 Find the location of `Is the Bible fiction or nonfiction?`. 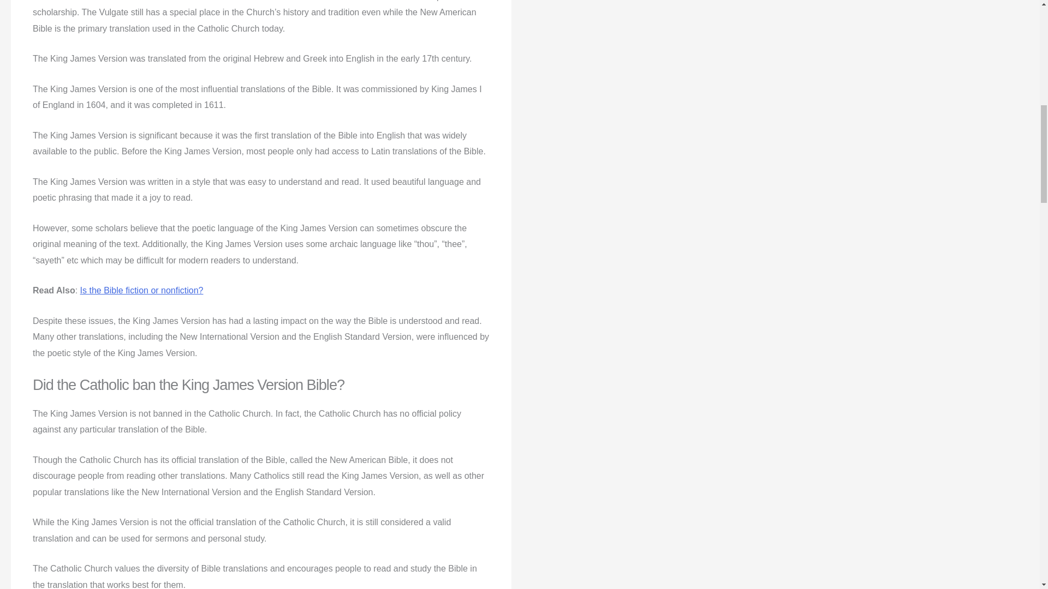

Is the Bible fiction or nonfiction? is located at coordinates (142, 290).